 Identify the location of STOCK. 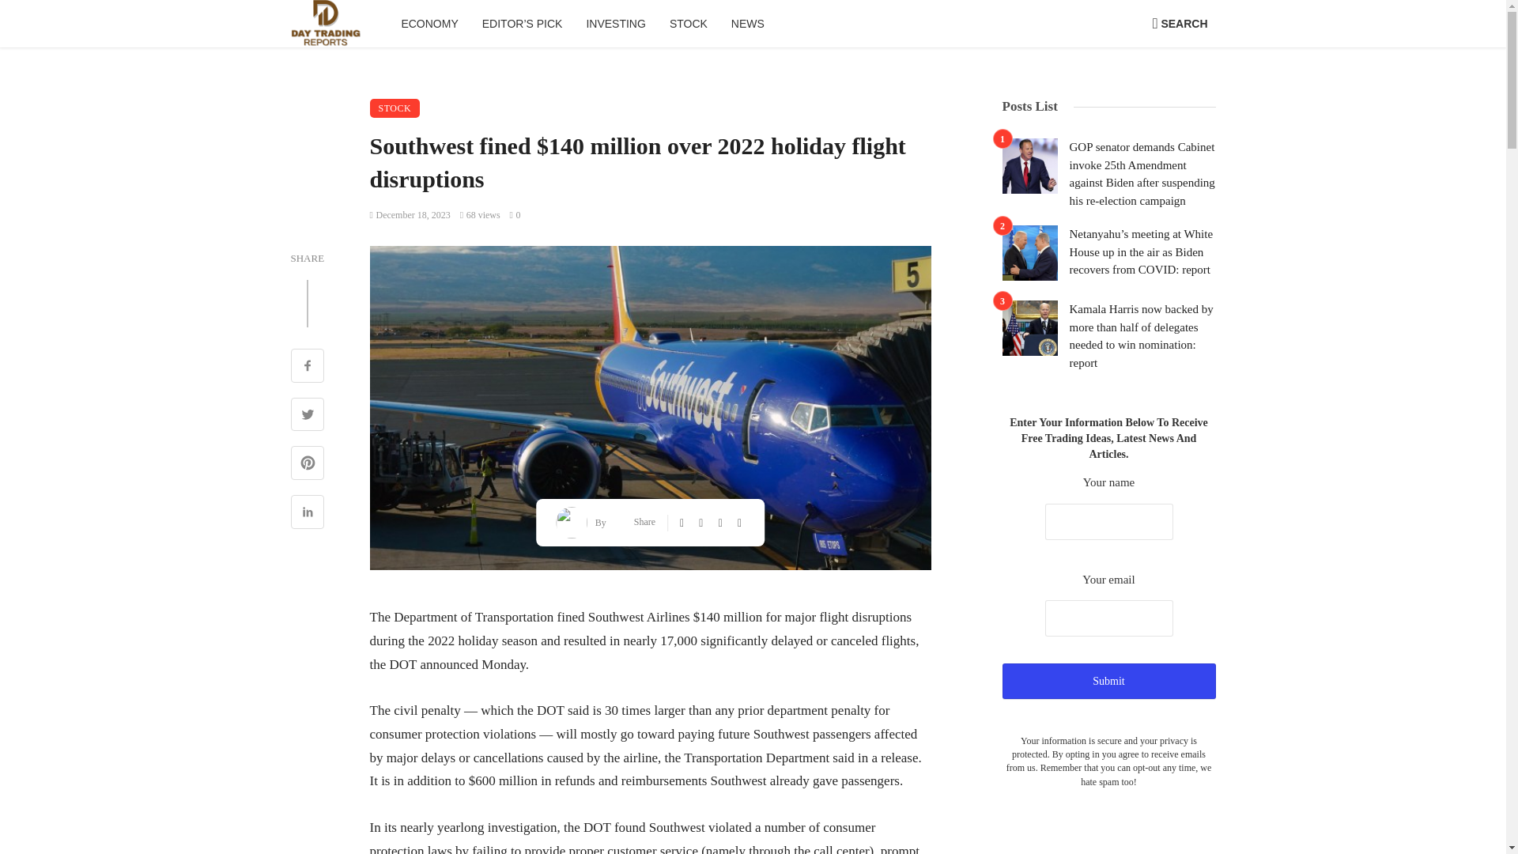
(395, 108).